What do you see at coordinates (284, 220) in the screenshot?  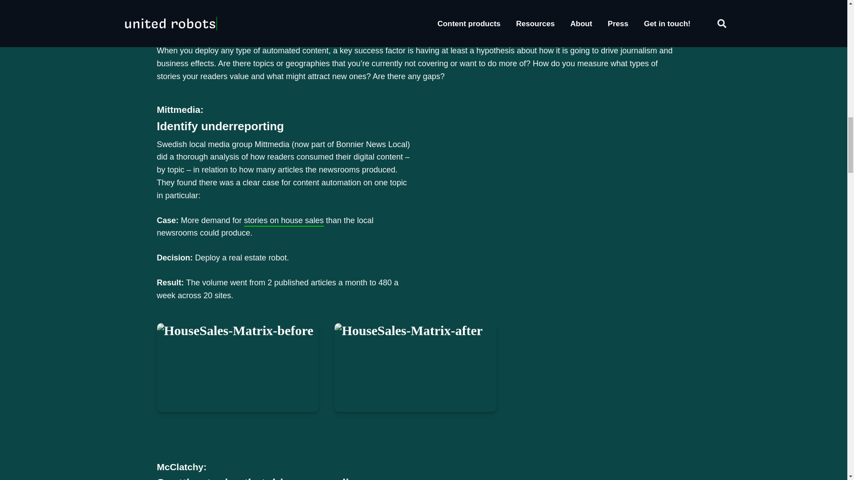 I see `stories on house sales` at bounding box center [284, 220].